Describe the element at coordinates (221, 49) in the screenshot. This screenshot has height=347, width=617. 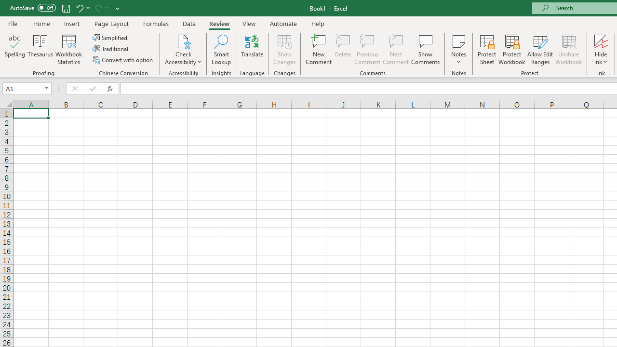
I see `Smart Lookup` at that location.